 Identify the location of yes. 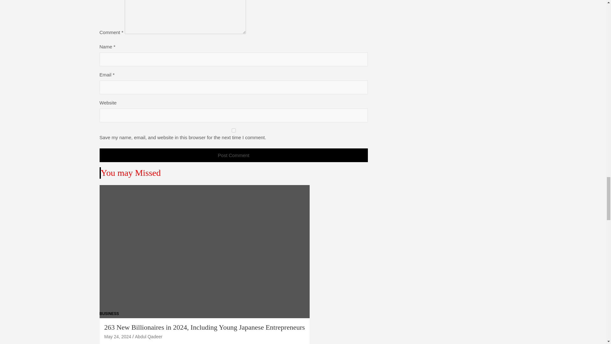
(233, 130).